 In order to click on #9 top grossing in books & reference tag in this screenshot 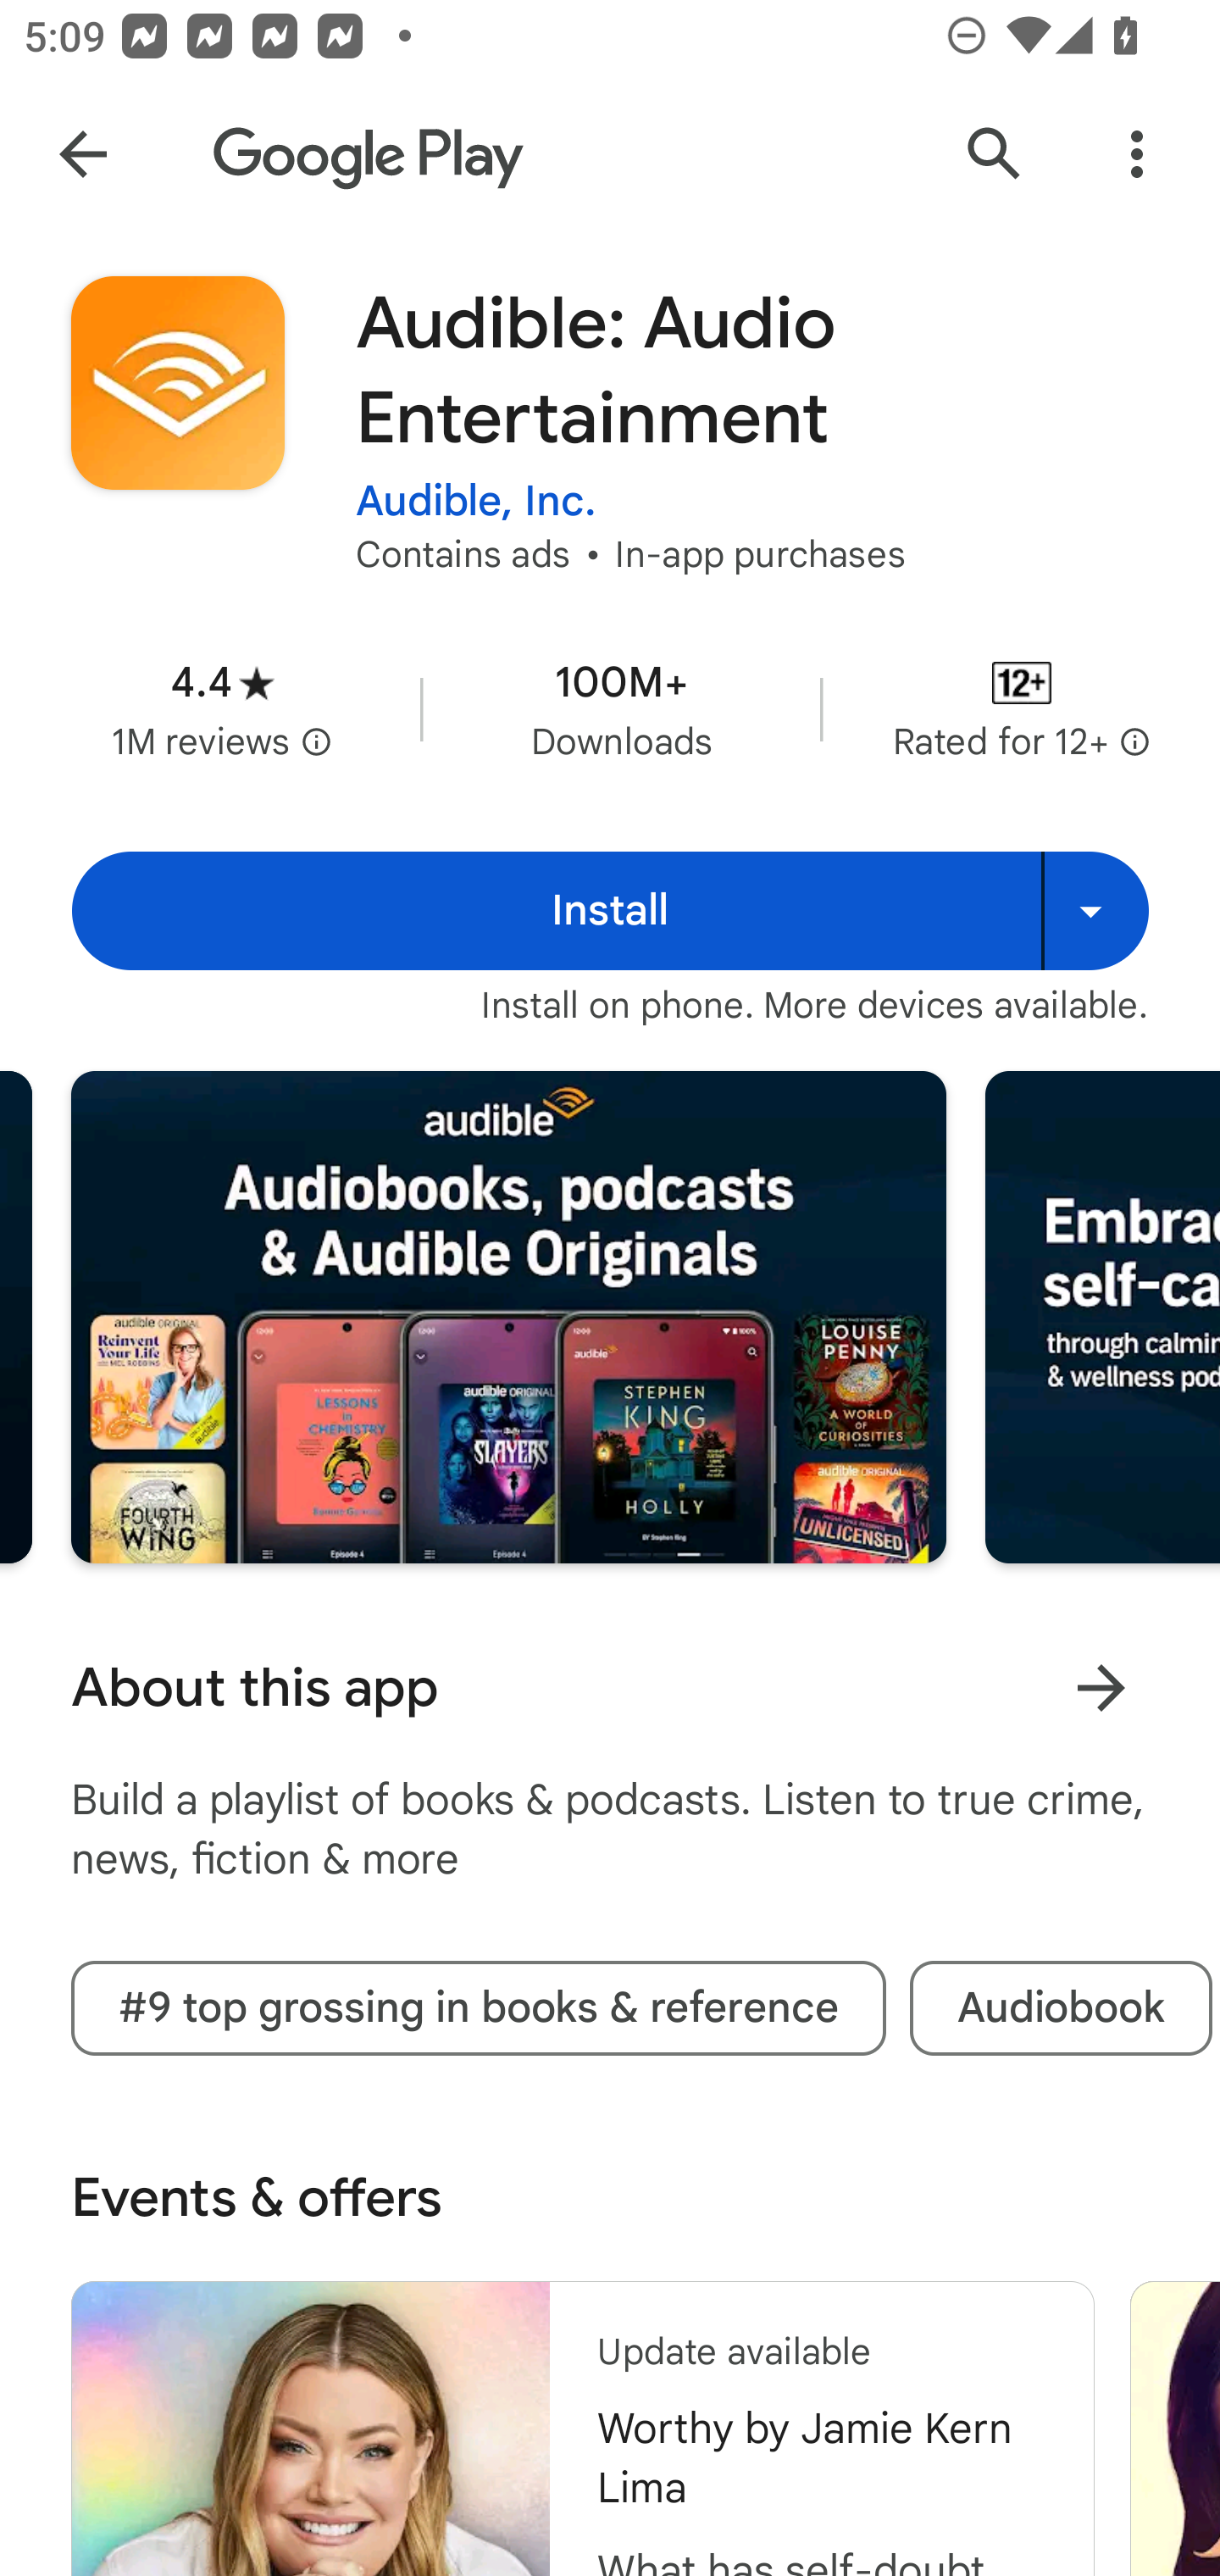, I will do `click(478, 2008)`.